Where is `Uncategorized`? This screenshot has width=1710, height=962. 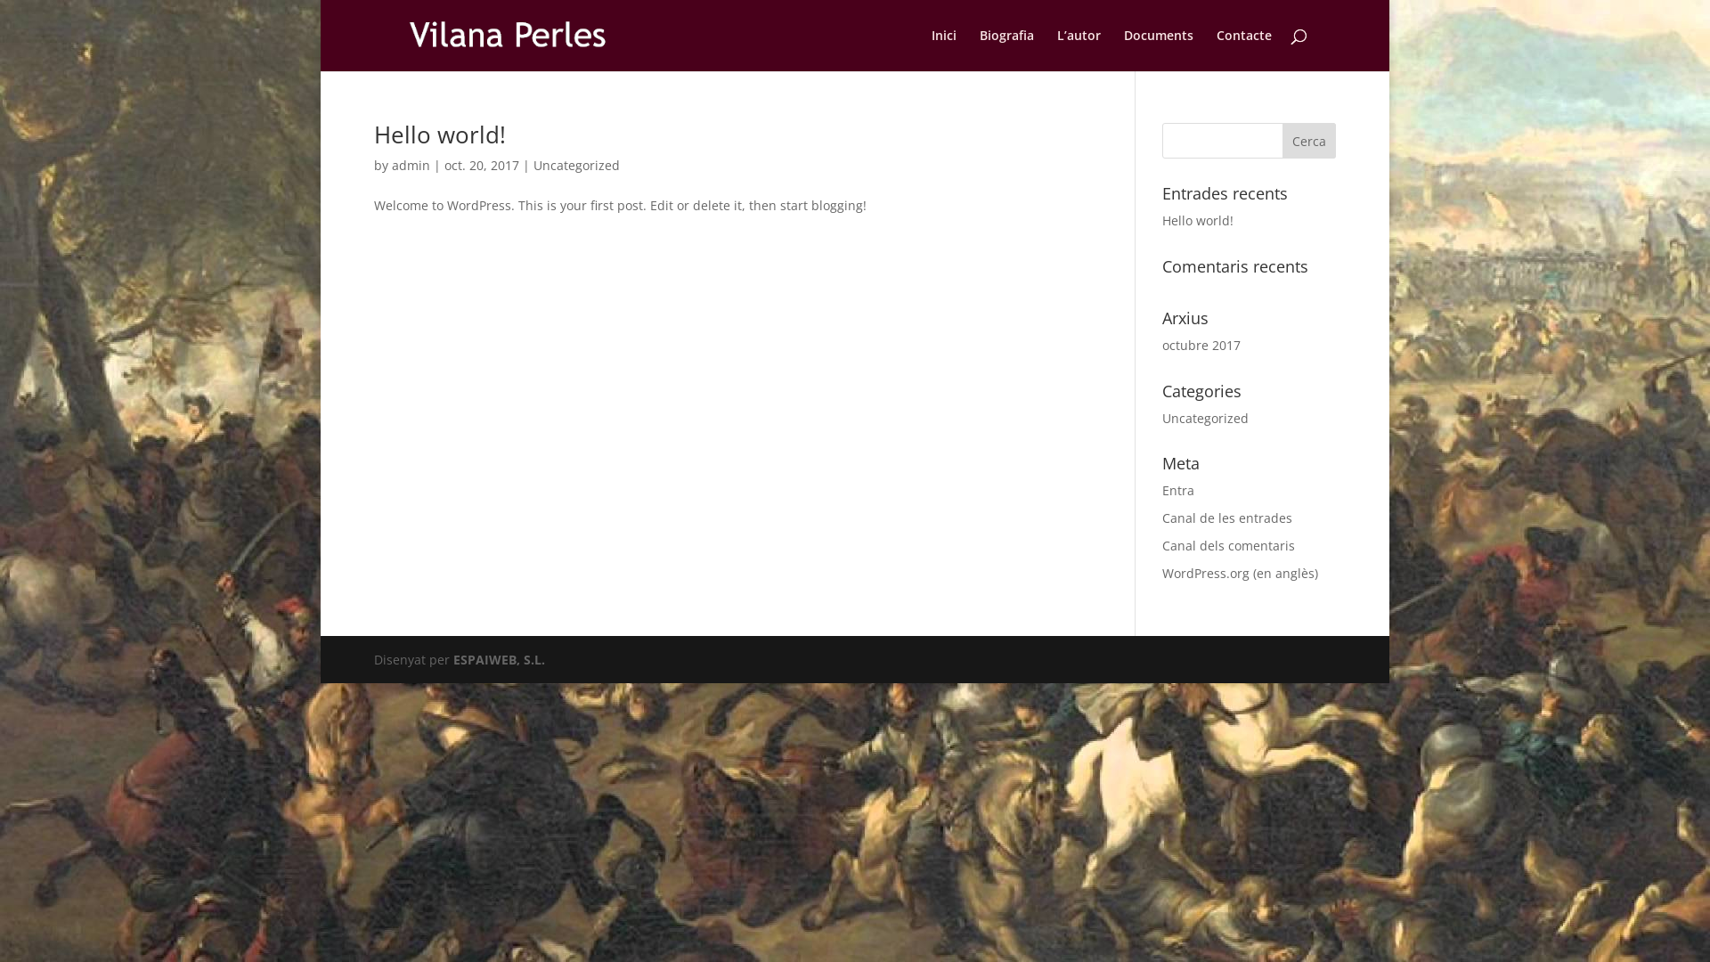 Uncategorized is located at coordinates (1206, 419).